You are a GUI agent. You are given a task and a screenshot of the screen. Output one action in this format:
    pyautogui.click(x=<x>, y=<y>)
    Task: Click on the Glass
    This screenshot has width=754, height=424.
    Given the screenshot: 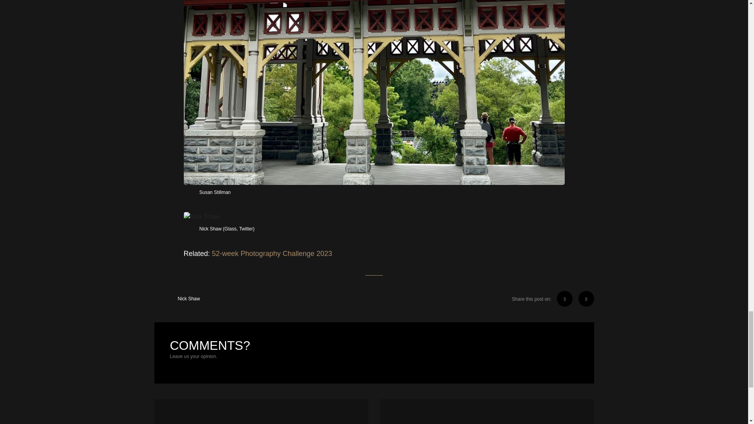 What is the action you would take?
    pyautogui.click(x=231, y=228)
    